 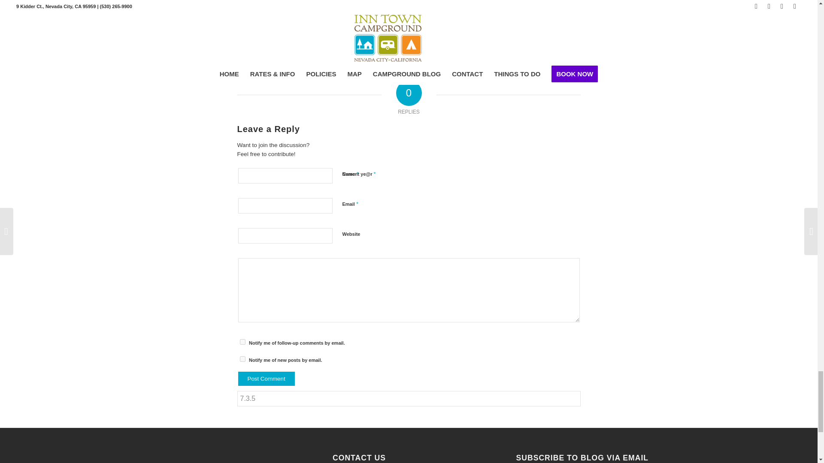 What do you see at coordinates (409, 399) in the screenshot?
I see `7.3.5` at bounding box center [409, 399].